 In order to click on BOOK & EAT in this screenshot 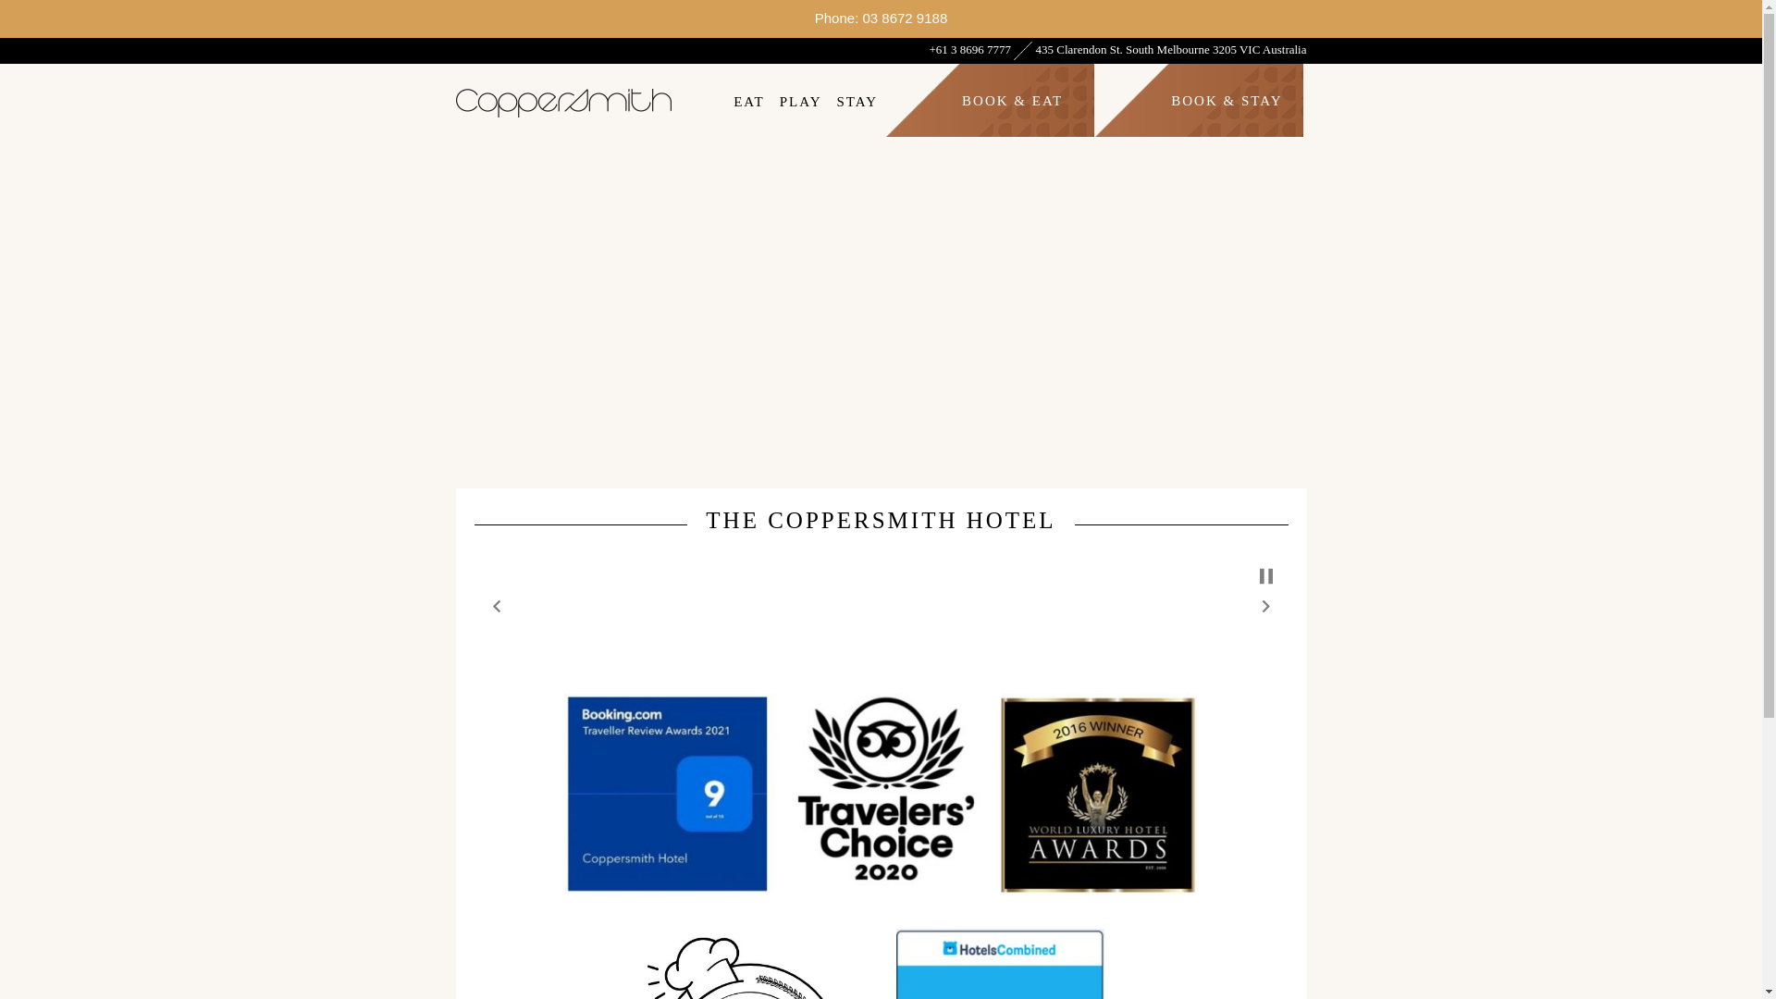, I will do `click(1012, 93)`.